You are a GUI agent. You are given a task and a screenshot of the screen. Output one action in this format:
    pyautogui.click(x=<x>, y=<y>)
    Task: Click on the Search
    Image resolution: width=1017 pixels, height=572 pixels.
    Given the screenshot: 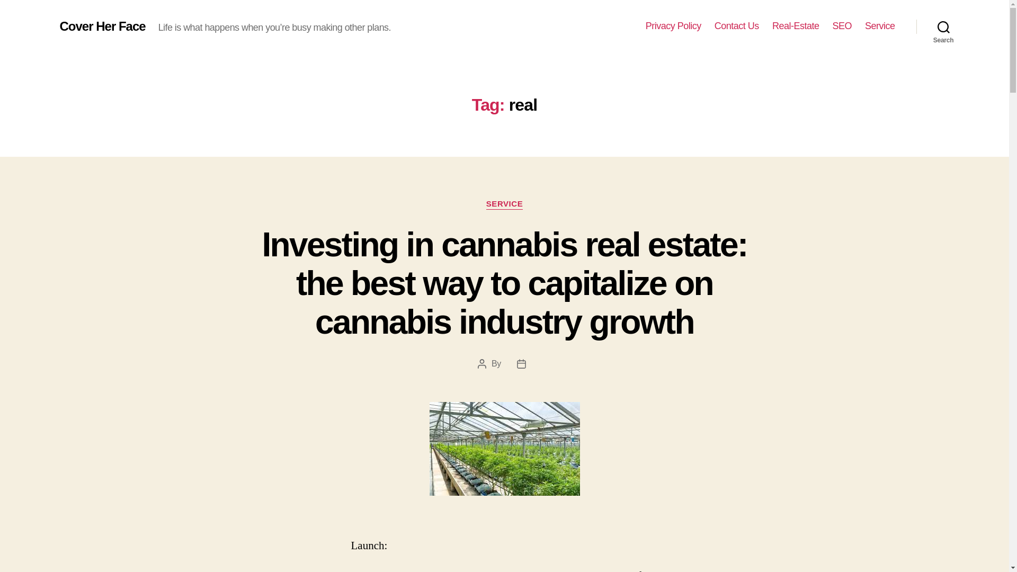 What is the action you would take?
    pyautogui.click(x=943, y=26)
    